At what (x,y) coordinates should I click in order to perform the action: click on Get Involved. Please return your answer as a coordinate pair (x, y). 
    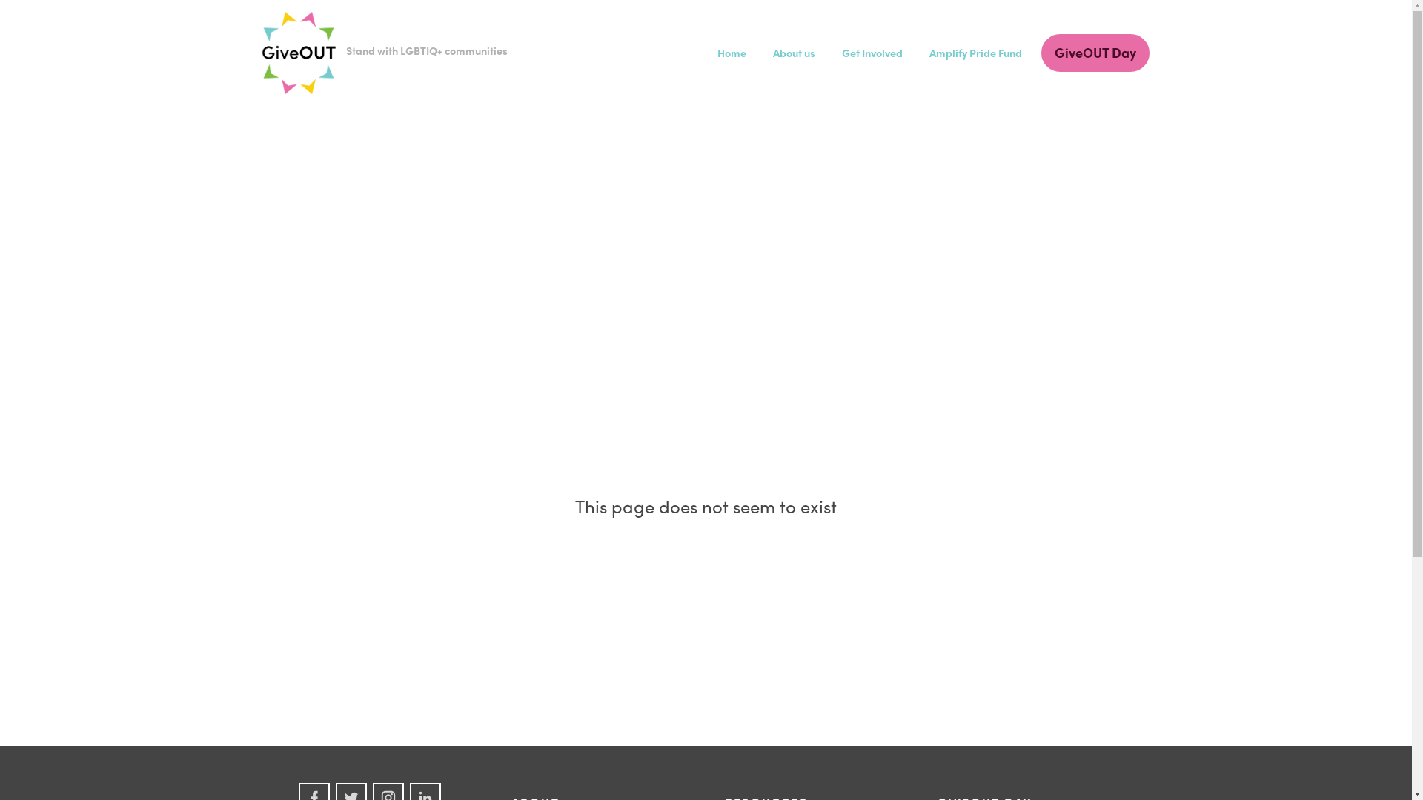
    Looking at the image, I should click on (872, 53).